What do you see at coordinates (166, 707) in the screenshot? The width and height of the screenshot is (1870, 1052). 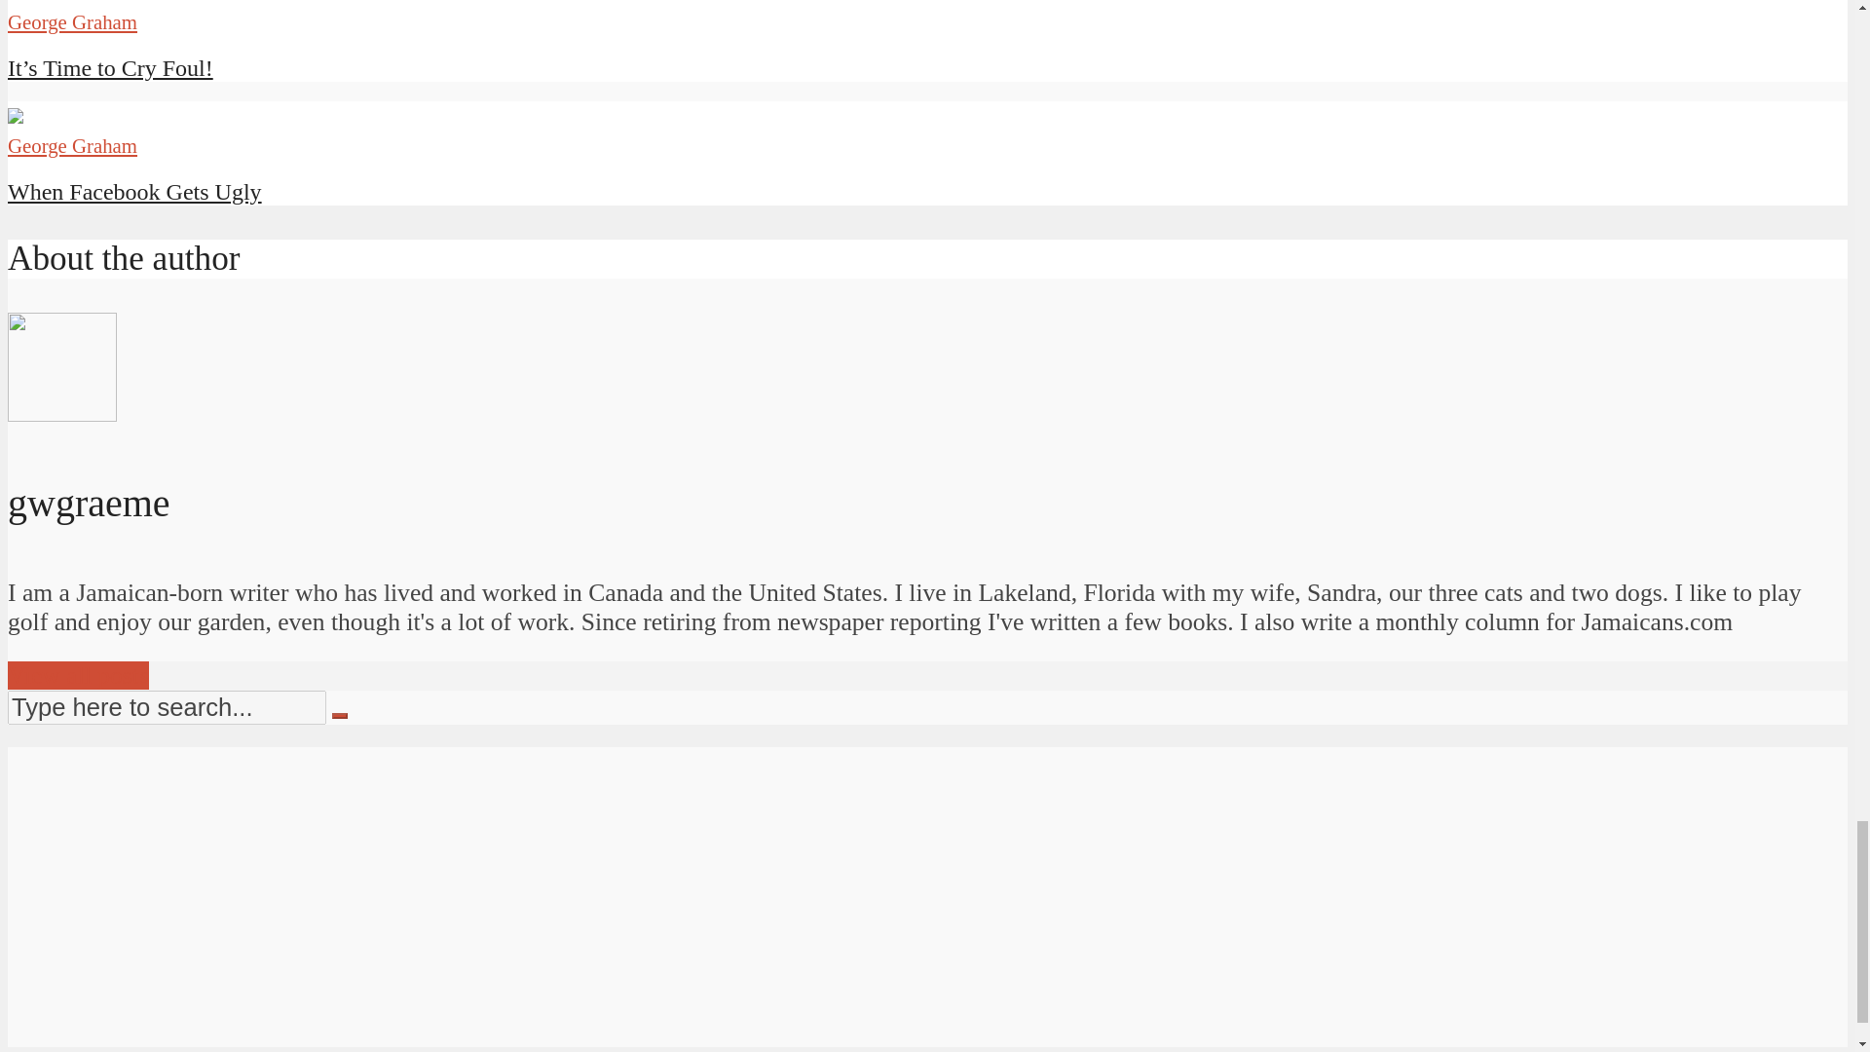 I see `Type here to search...` at bounding box center [166, 707].